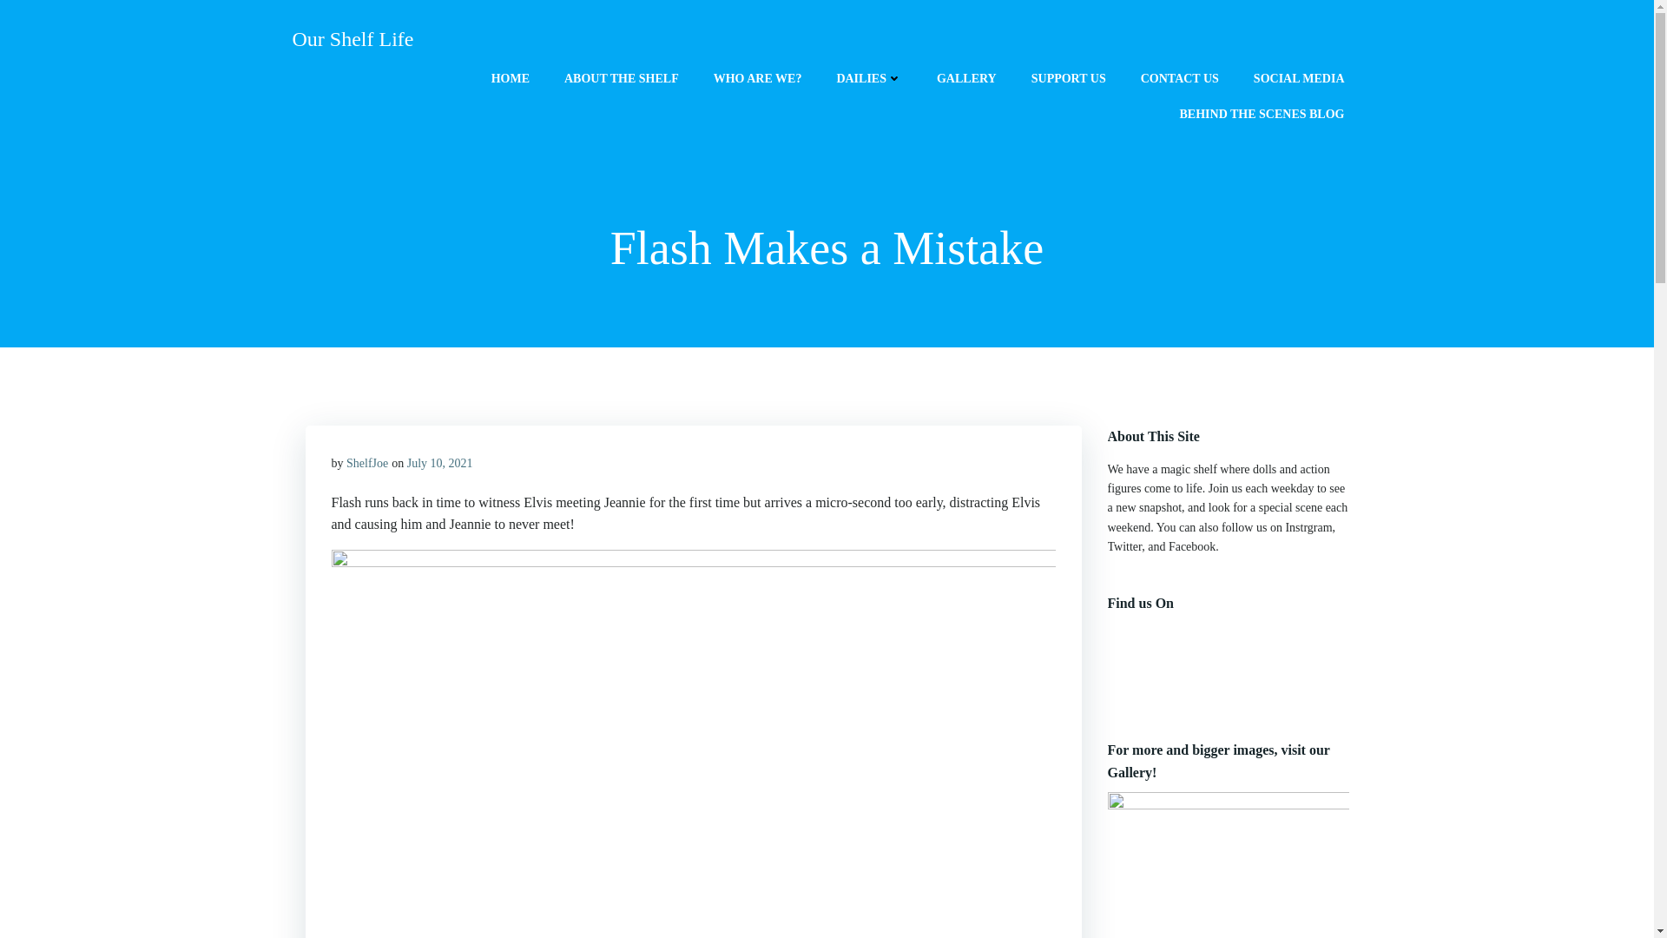 The height and width of the screenshot is (938, 1667). I want to click on CONTACT US, so click(1179, 78).